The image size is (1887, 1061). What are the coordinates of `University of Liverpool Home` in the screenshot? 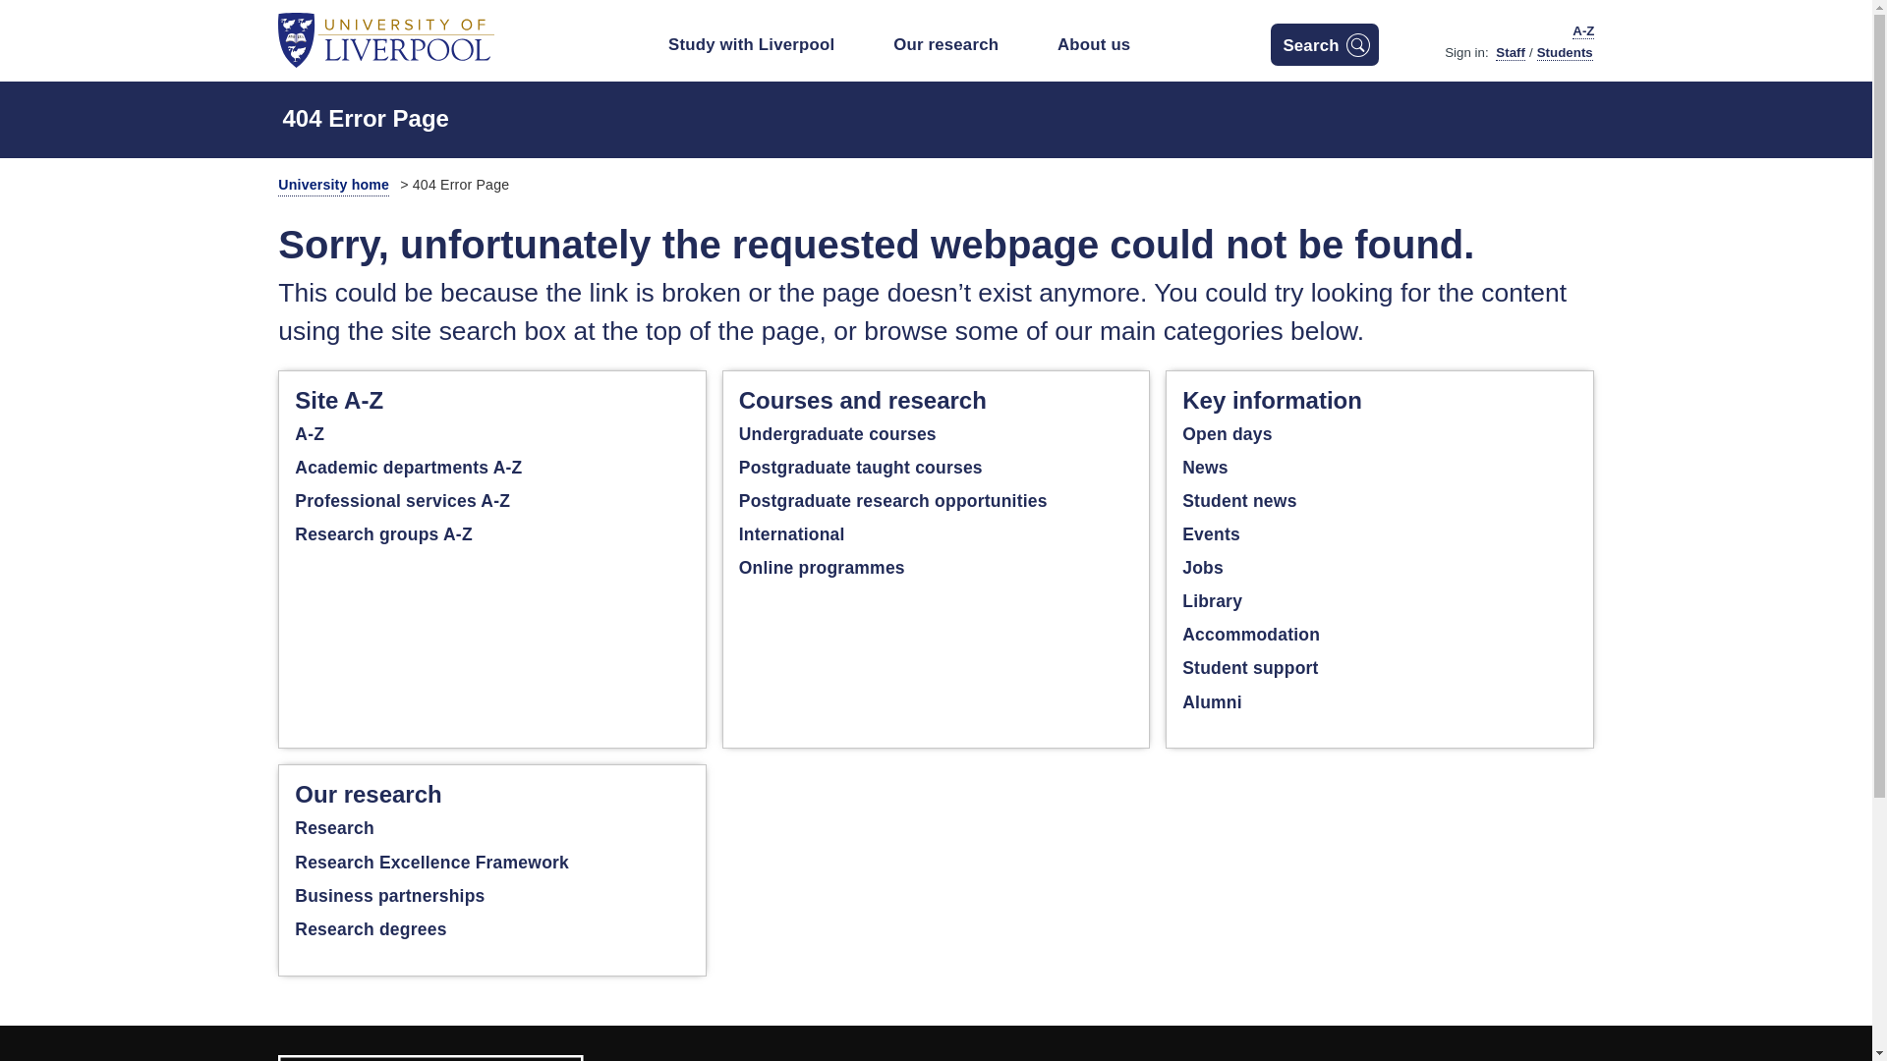 It's located at (385, 39).